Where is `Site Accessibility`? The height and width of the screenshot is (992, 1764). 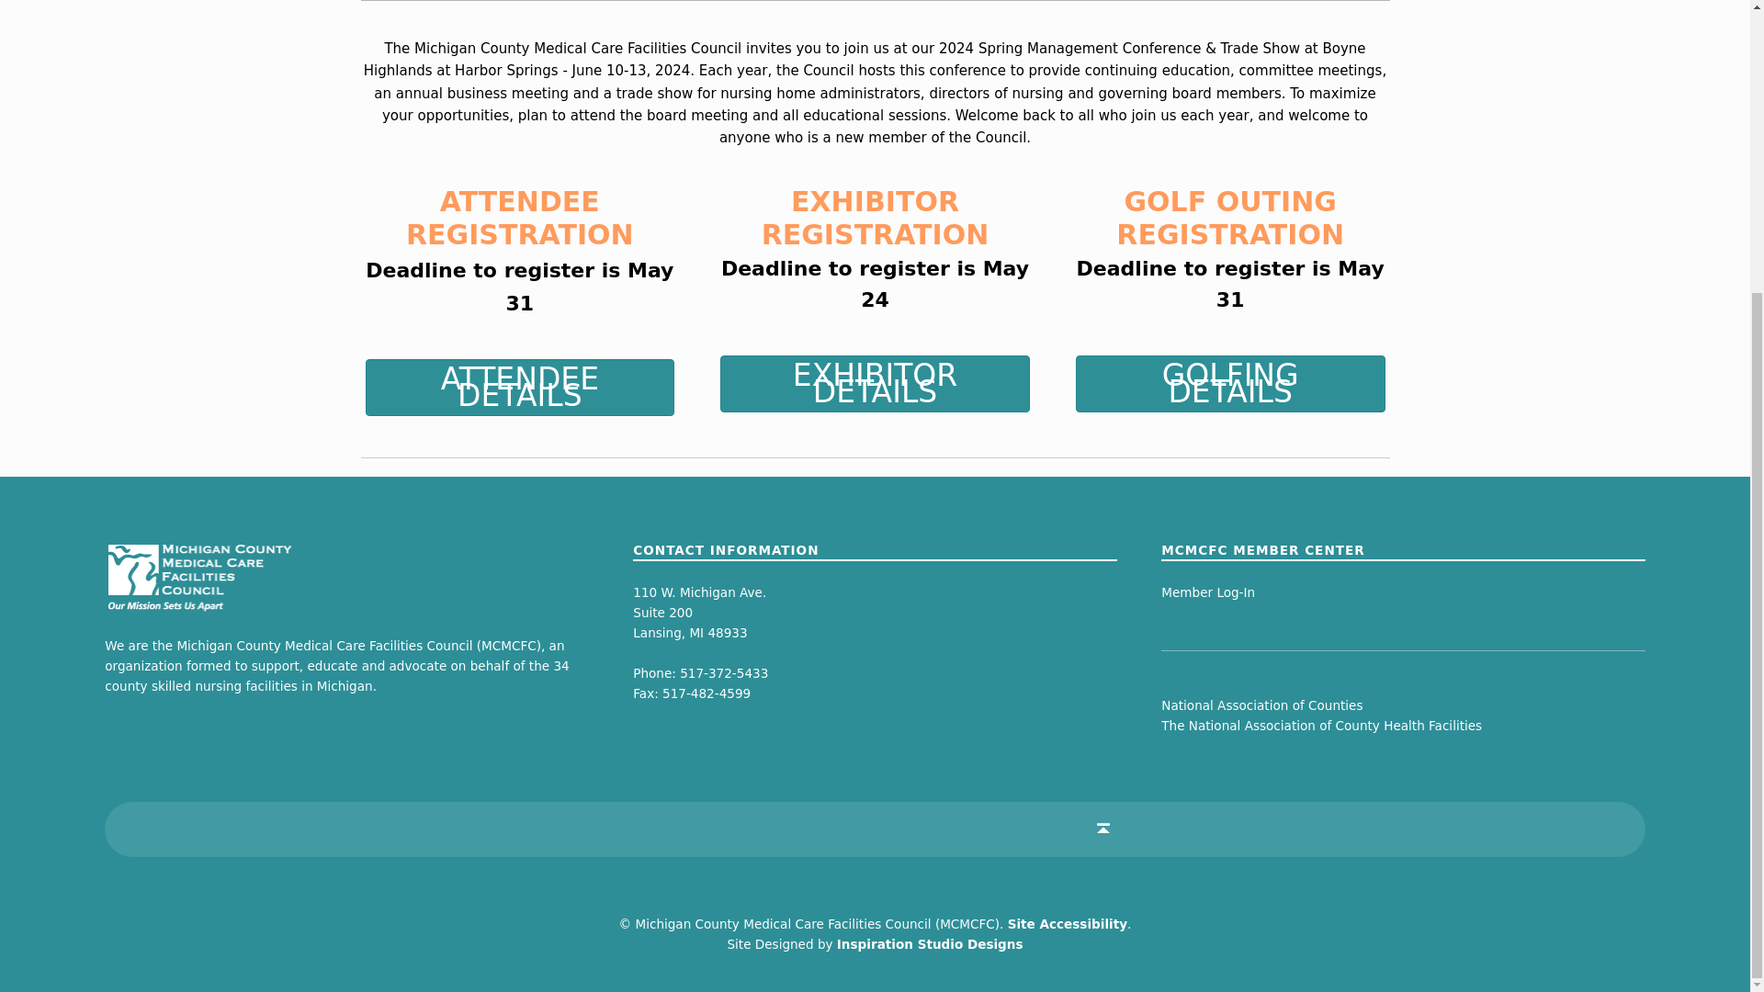 Site Accessibility is located at coordinates (1067, 924).